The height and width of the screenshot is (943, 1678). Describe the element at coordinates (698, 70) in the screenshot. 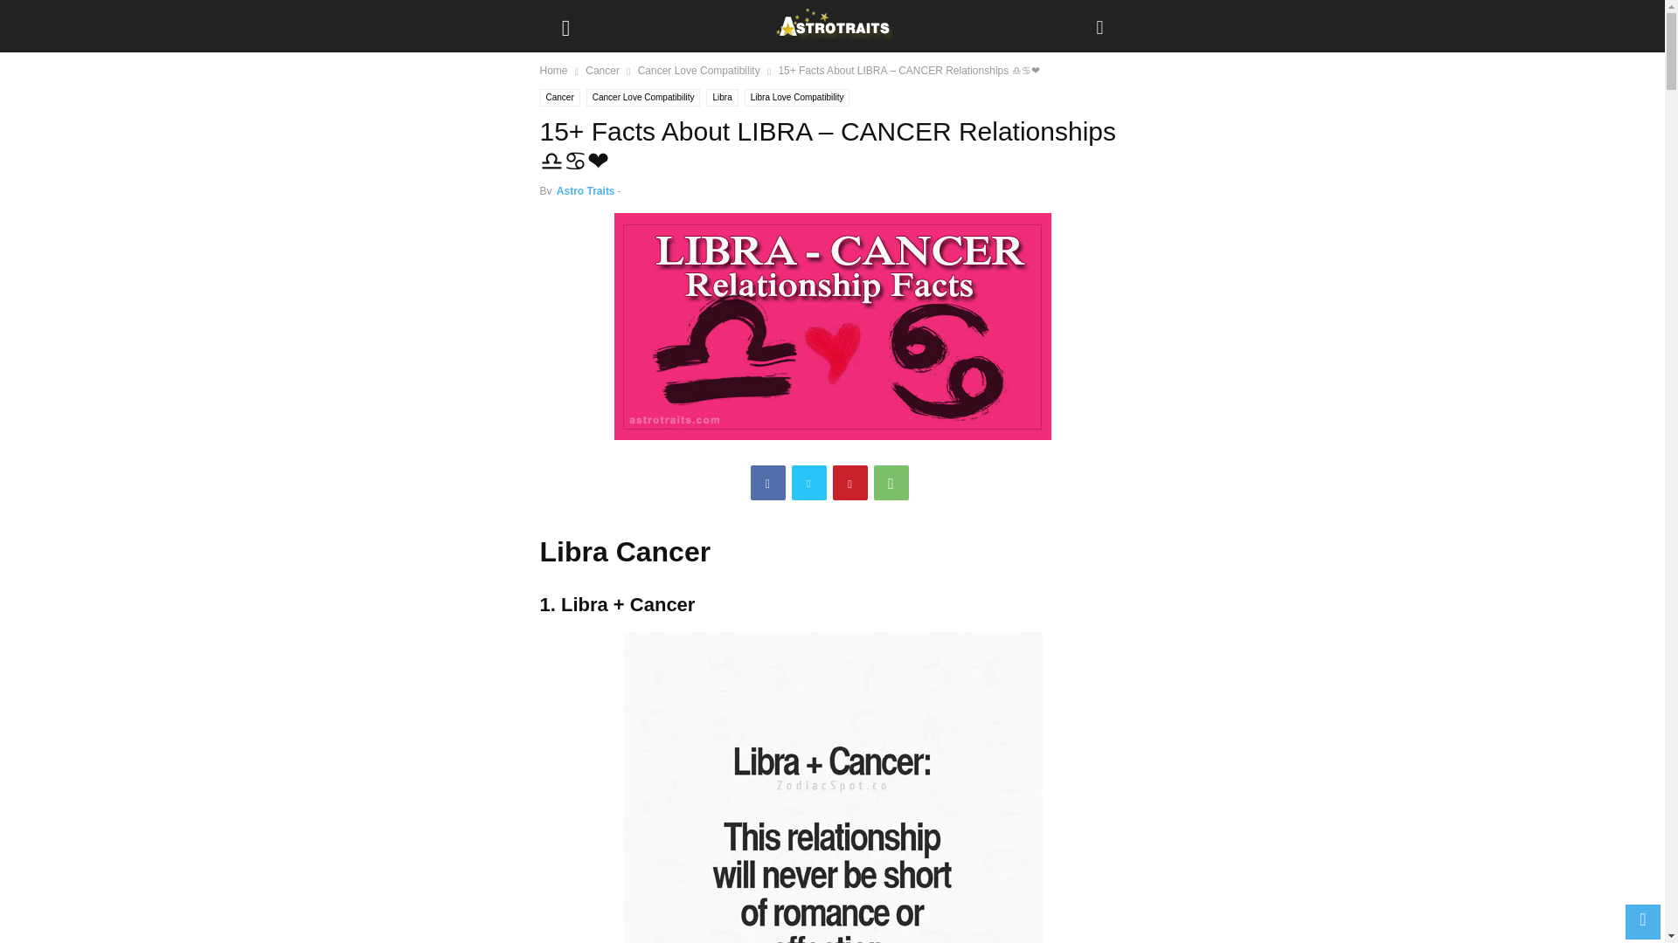

I see `Cancer Love Compatibility` at that location.